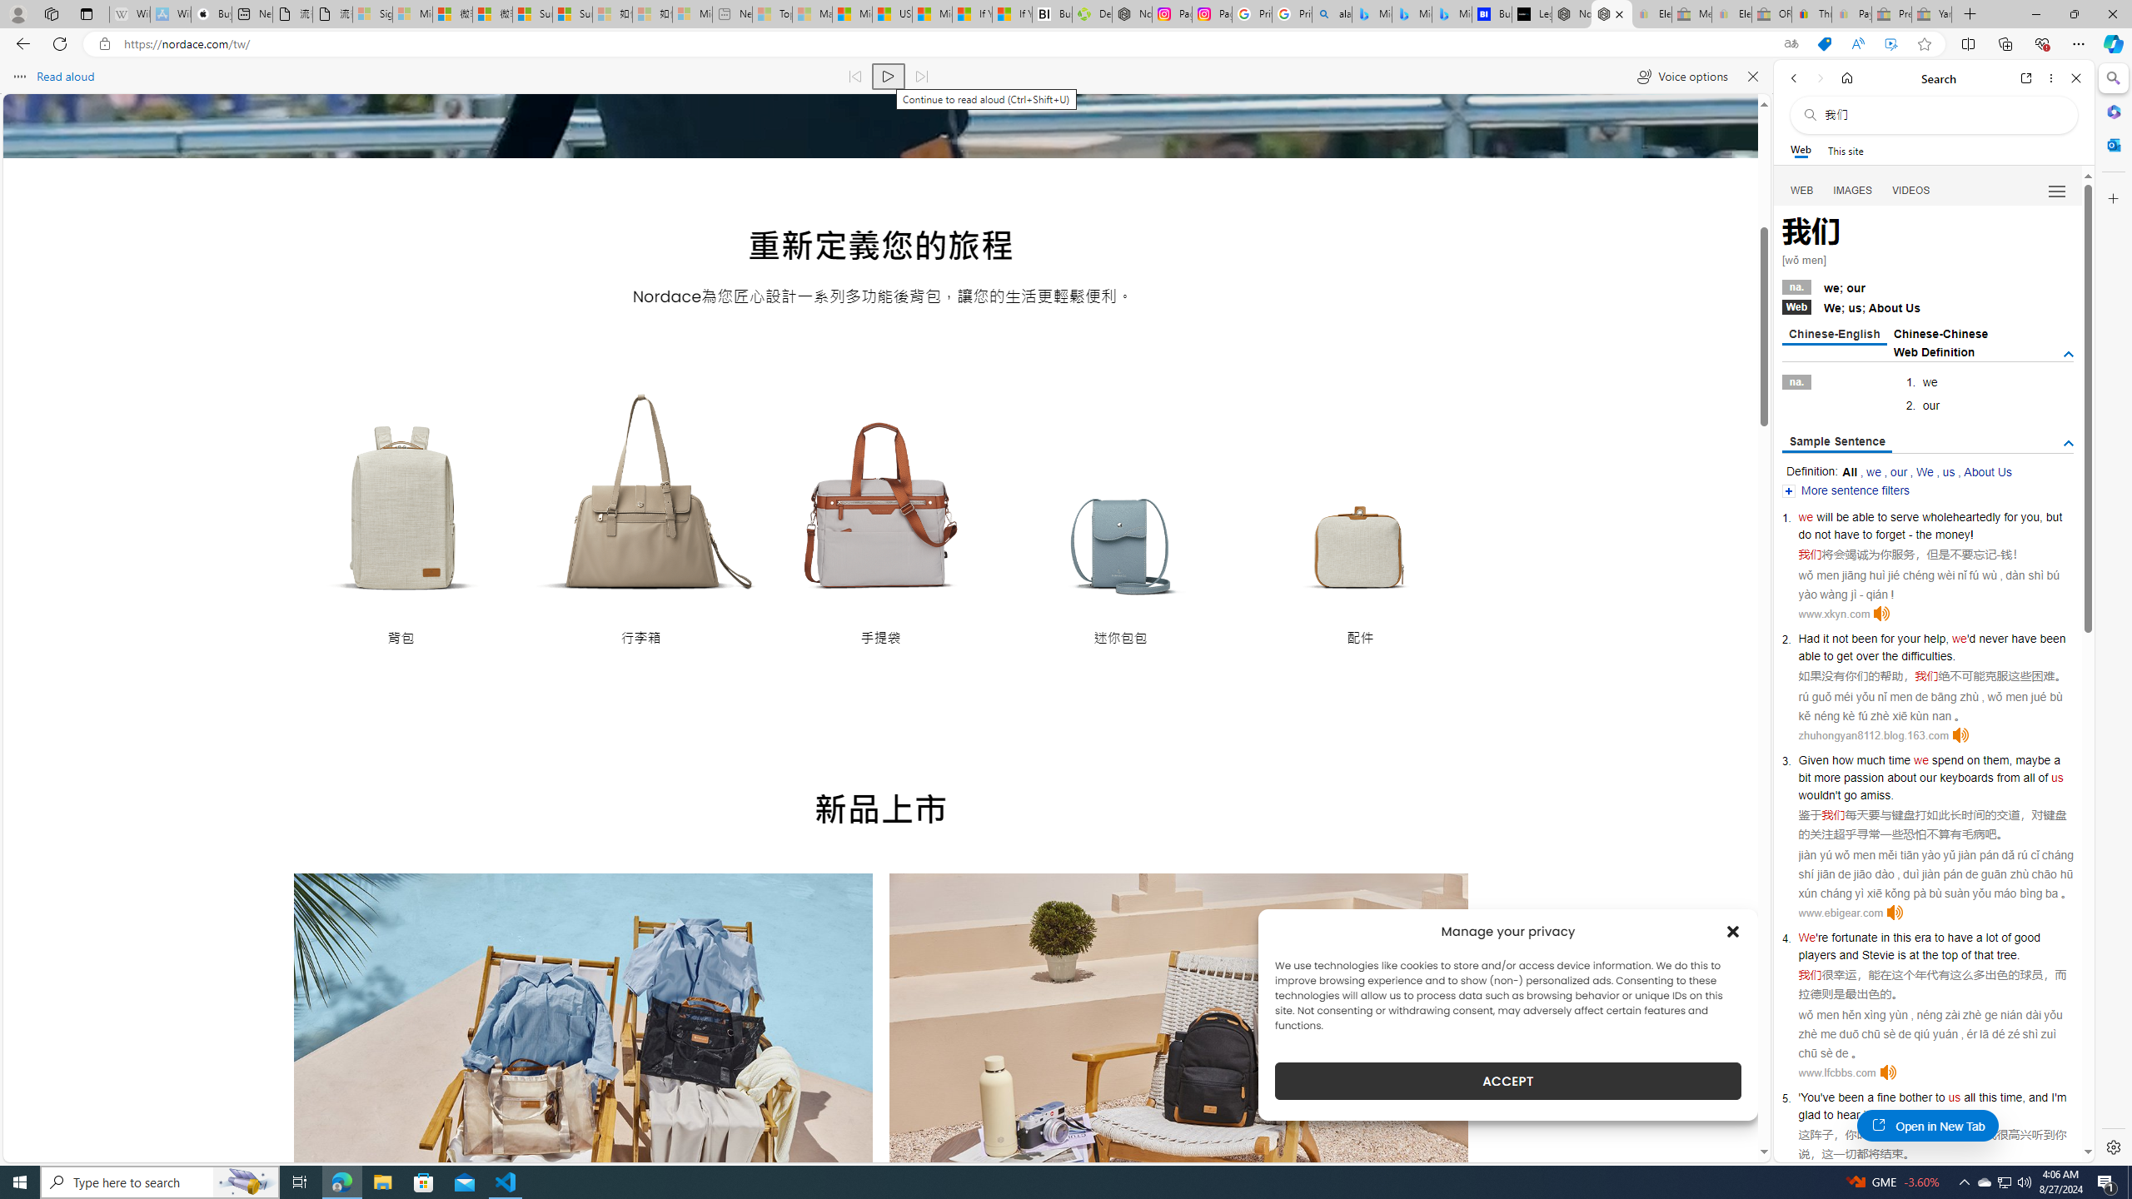 This screenshot has height=1199, width=2132. I want to click on Continue to read aloud (Ctrl+Shift+U), so click(889, 77).